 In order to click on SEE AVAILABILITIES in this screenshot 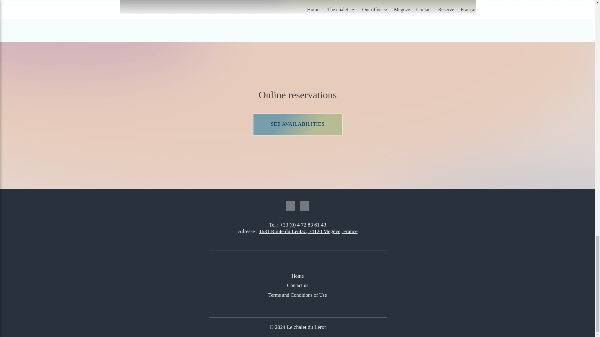, I will do `click(297, 124)`.